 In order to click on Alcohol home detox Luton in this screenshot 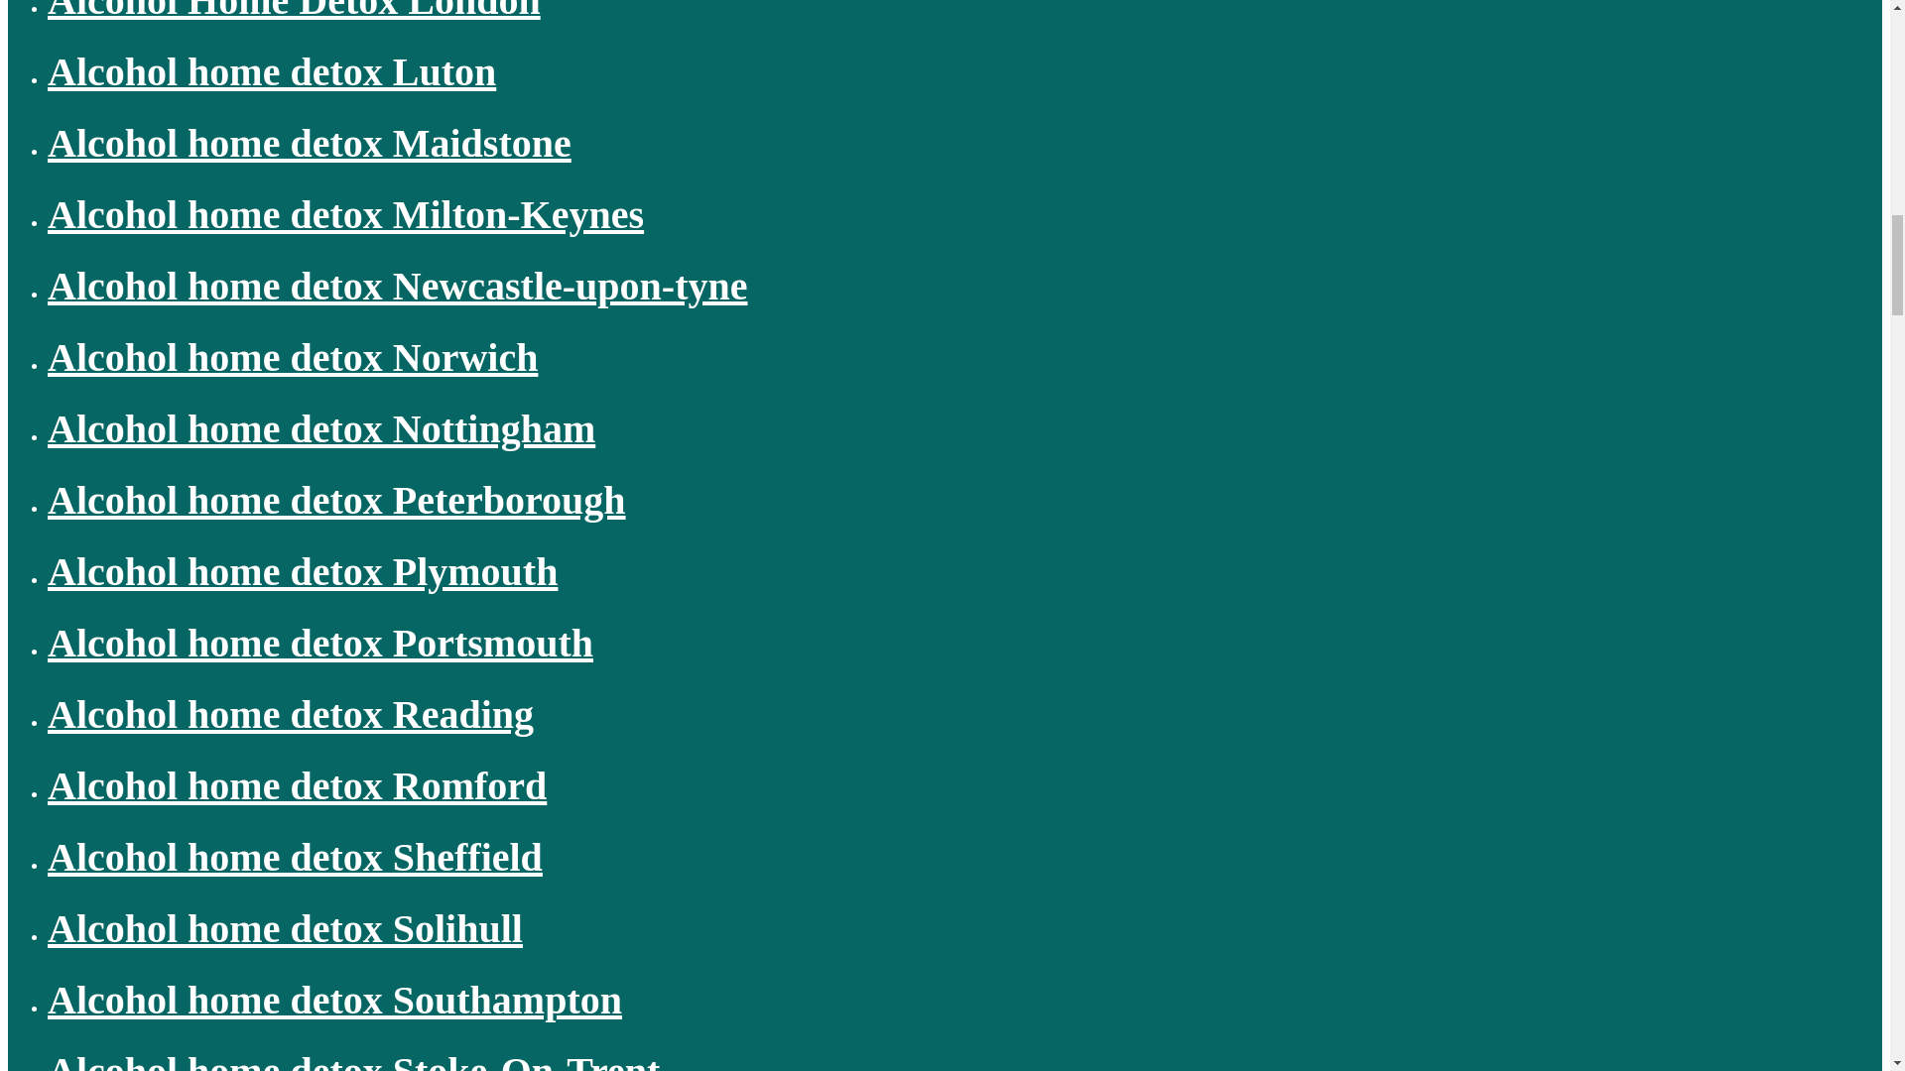, I will do `click(272, 71)`.